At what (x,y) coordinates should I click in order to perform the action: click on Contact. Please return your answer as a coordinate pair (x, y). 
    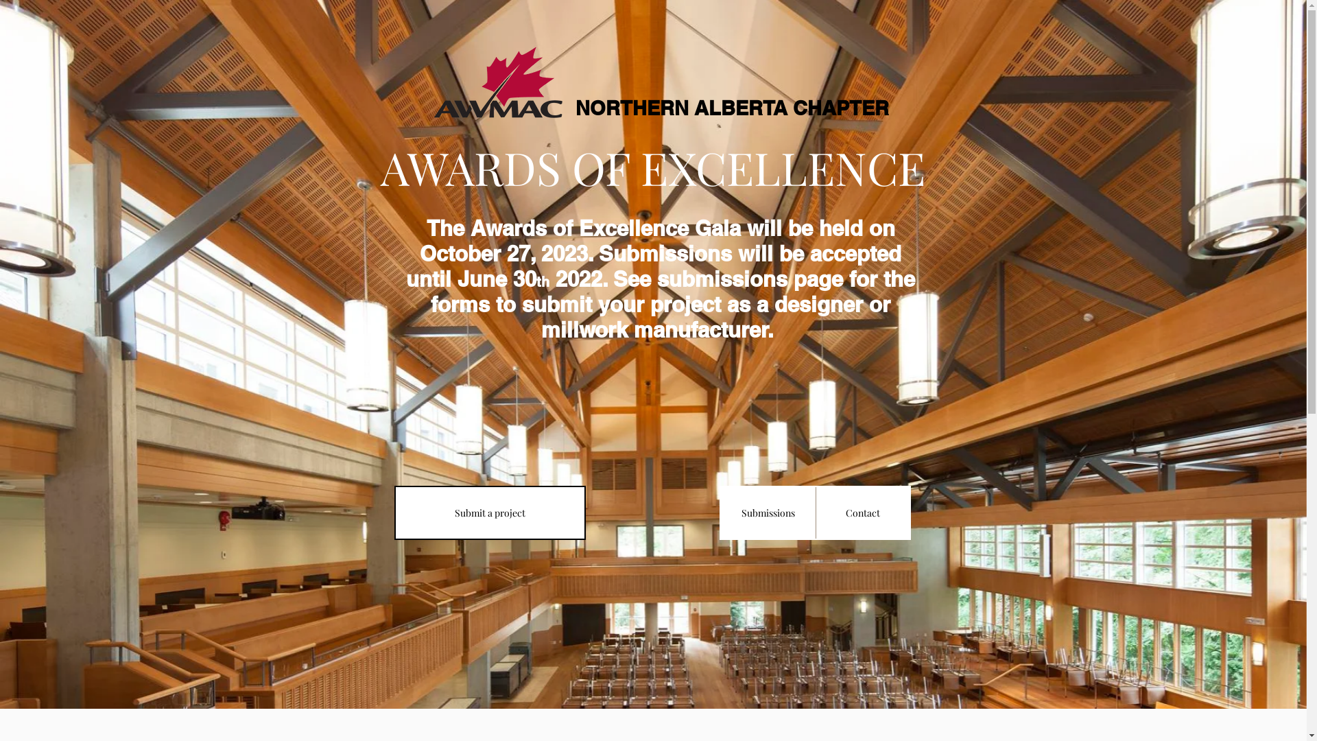
    Looking at the image, I should click on (862, 513).